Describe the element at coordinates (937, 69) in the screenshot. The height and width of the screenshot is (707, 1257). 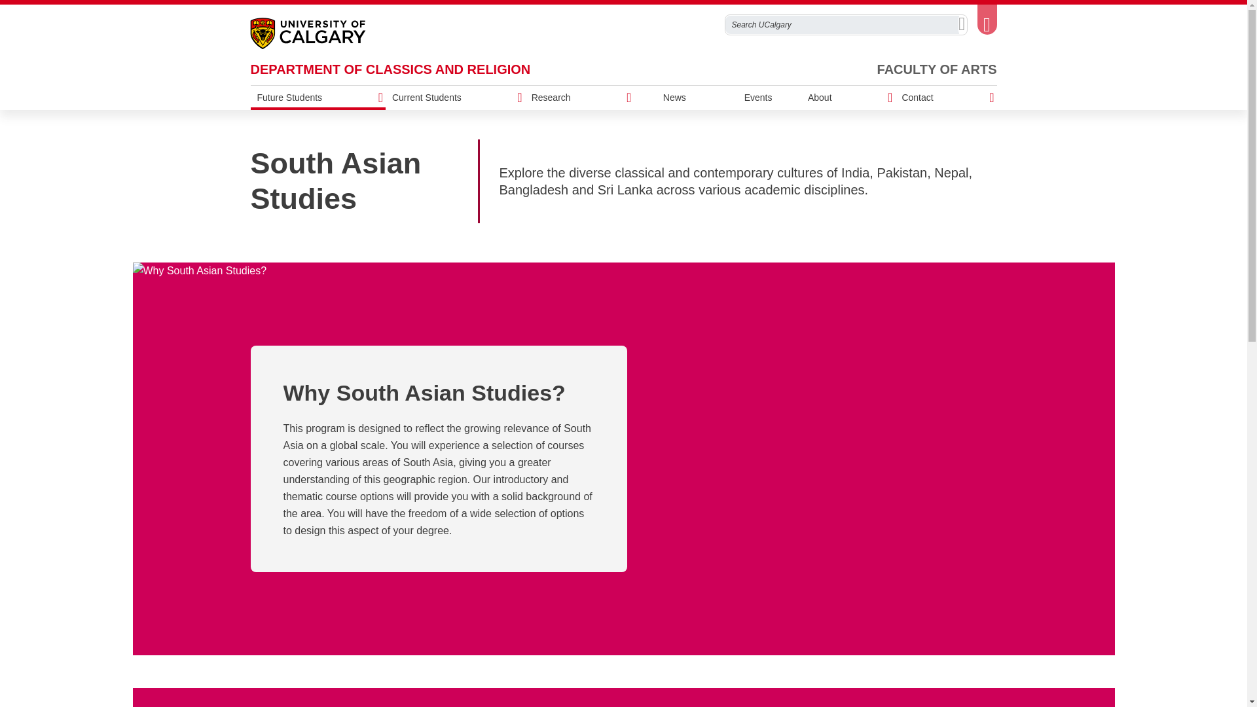
I see `FACULTY OF ARTS` at that location.